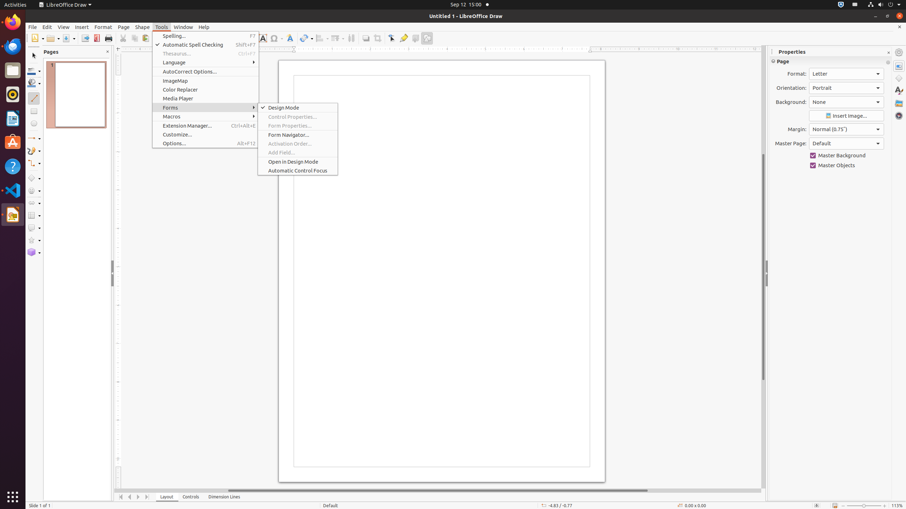 The image size is (906, 509). Describe the element at coordinates (34, 56) in the screenshot. I see `Select` at that location.